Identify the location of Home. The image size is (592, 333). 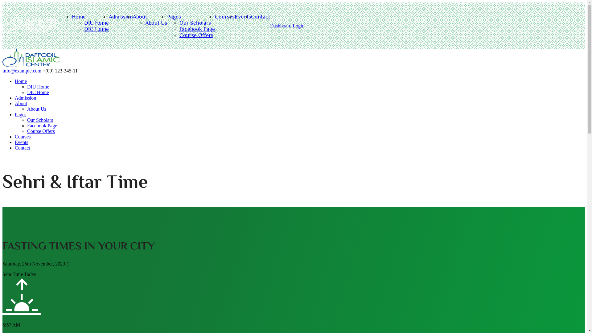
(79, 17).